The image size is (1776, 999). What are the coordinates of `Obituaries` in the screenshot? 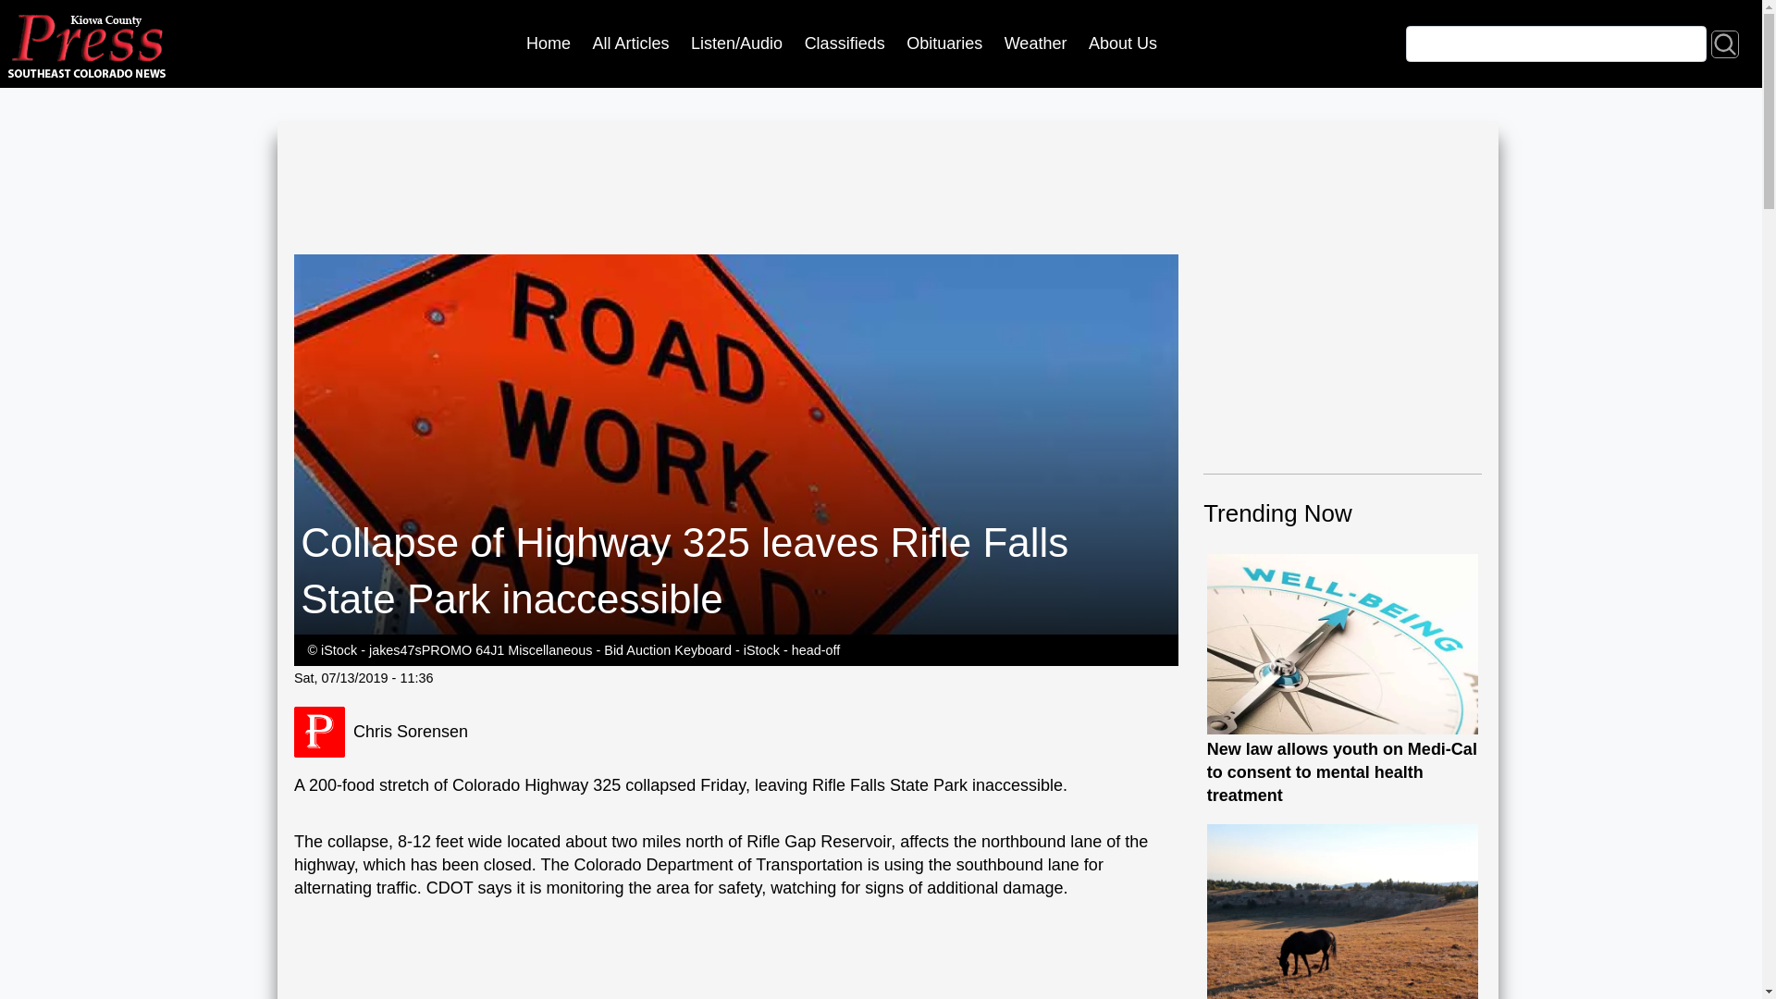 It's located at (944, 43).